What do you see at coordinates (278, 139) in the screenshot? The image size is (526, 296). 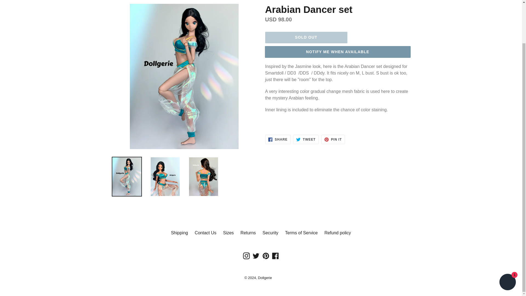 I see `Share on Facebook` at bounding box center [278, 139].